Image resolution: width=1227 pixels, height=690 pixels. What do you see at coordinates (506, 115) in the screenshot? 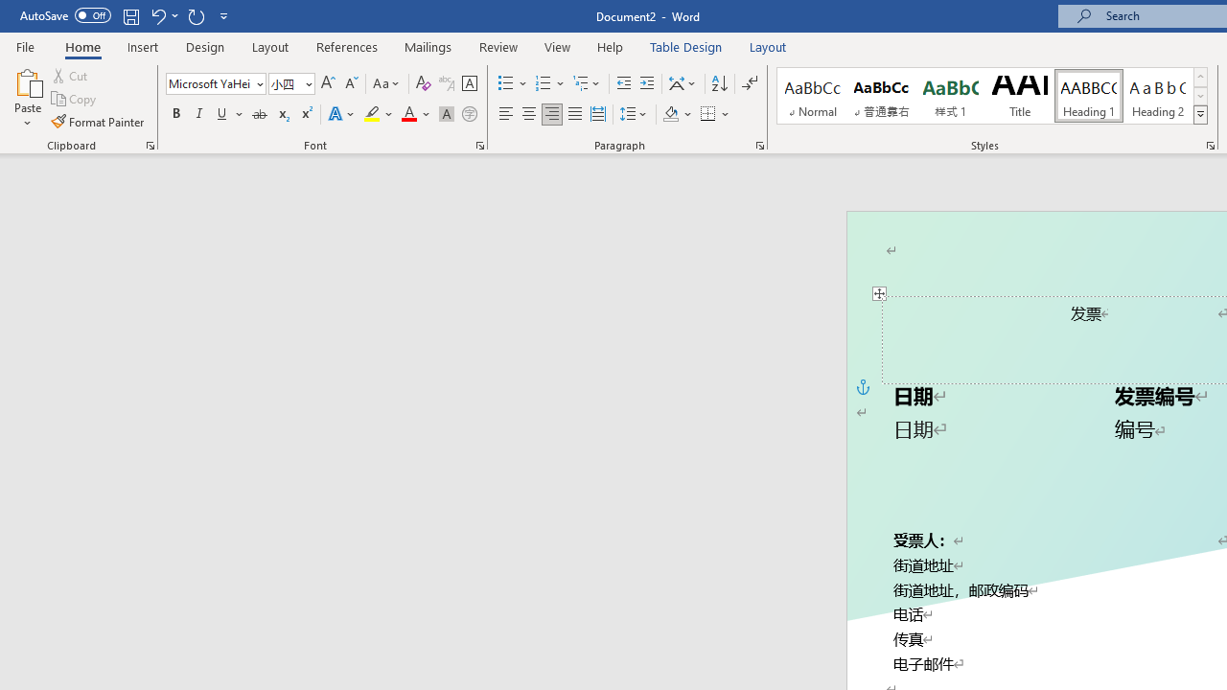
I see `Align Left` at bounding box center [506, 115].